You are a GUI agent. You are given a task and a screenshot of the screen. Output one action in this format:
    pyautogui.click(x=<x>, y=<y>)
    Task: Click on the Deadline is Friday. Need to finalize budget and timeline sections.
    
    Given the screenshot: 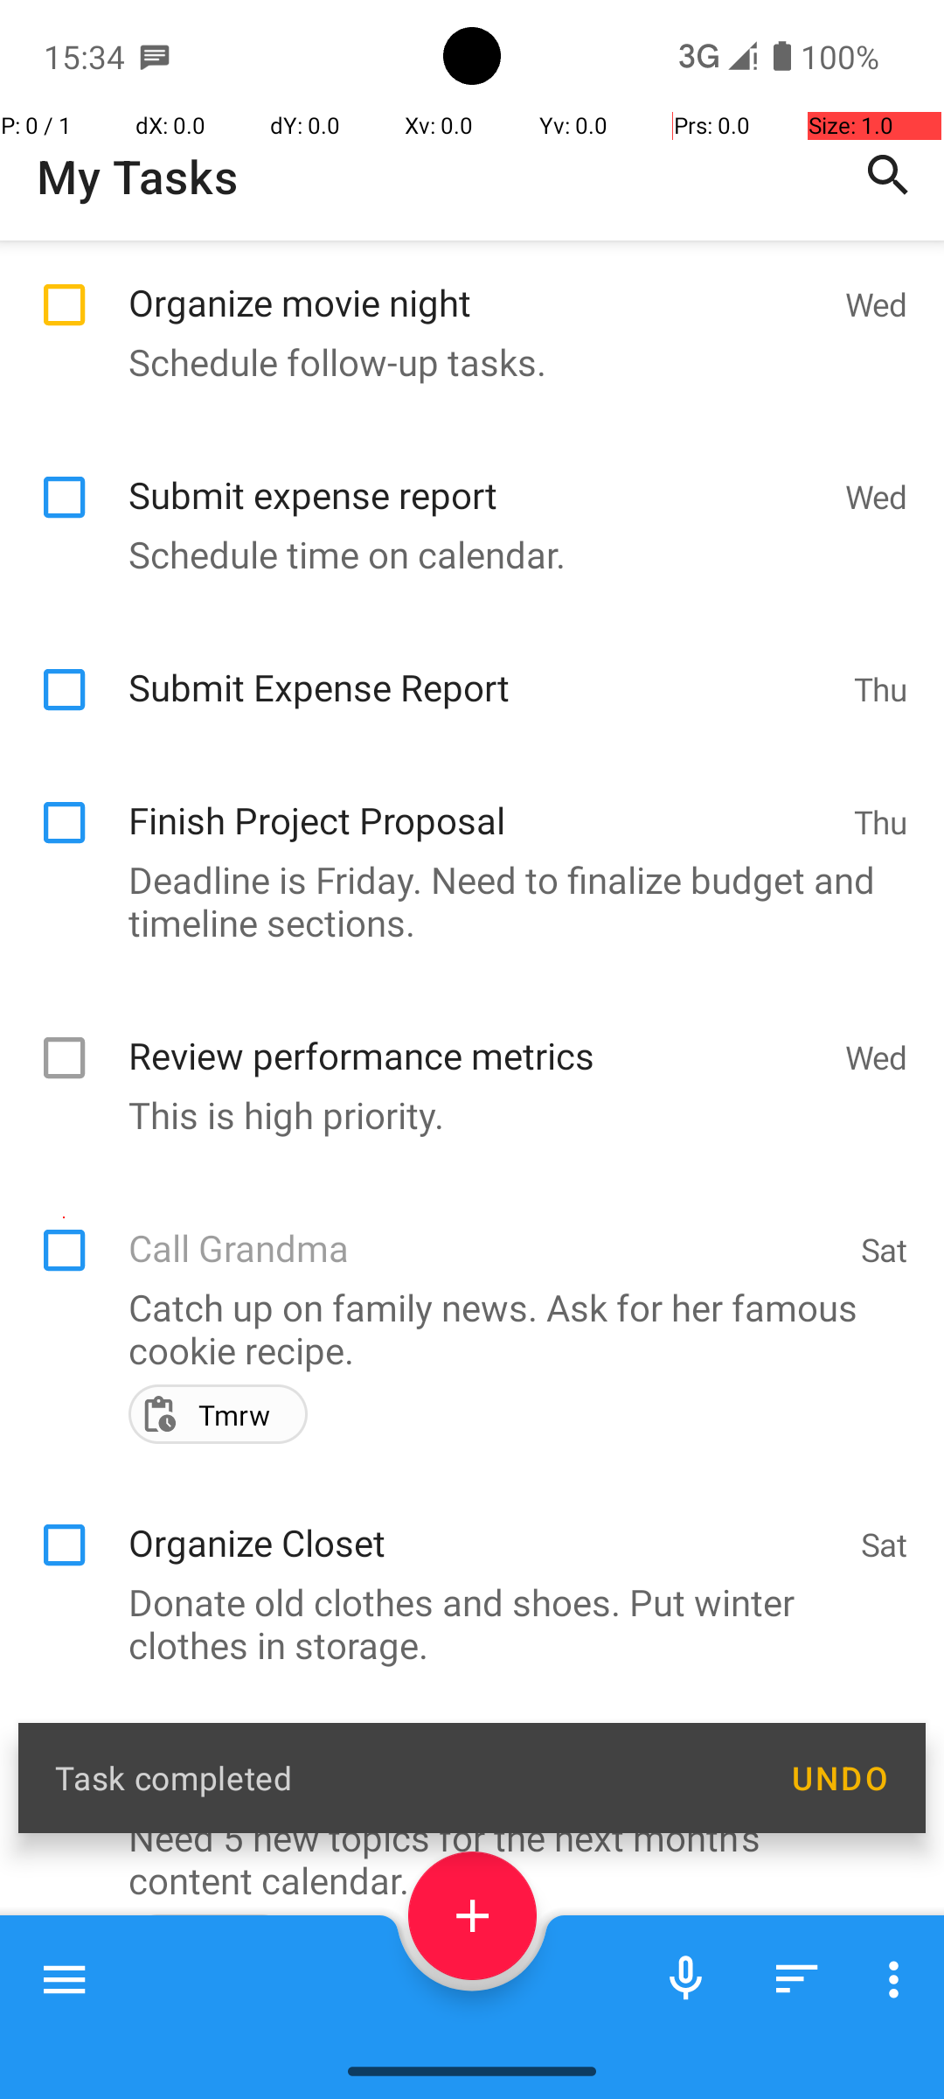 What is the action you would take?
    pyautogui.click(x=463, y=901)
    